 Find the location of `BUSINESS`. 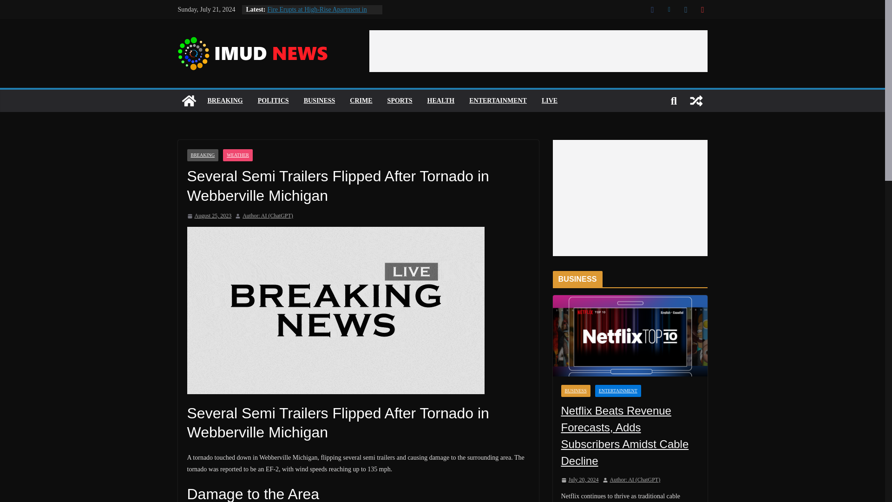

BUSINESS is located at coordinates (320, 101).